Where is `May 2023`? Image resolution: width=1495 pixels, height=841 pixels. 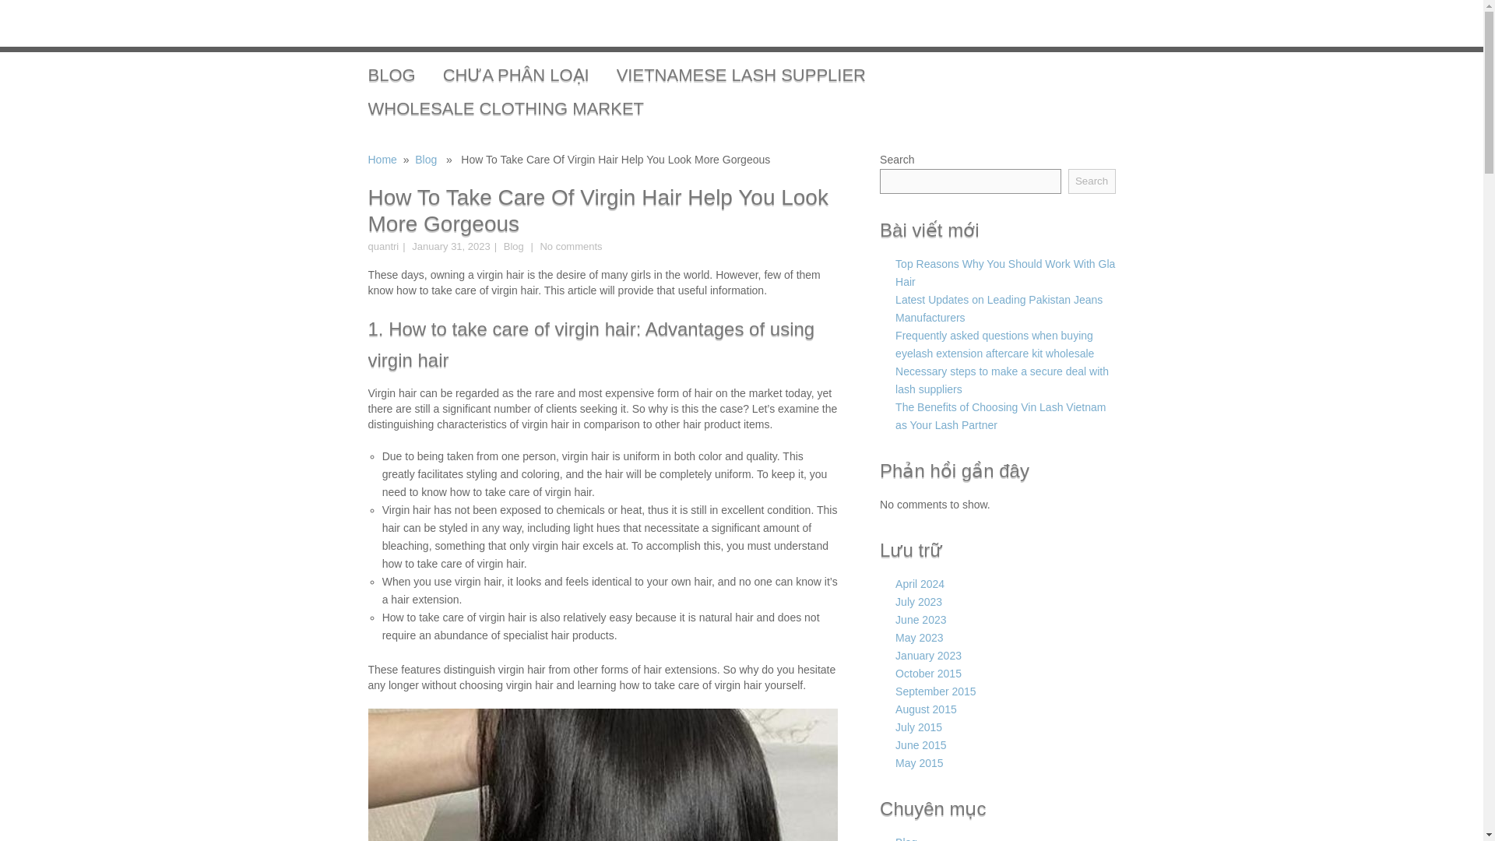 May 2023 is located at coordinates (919, 638).